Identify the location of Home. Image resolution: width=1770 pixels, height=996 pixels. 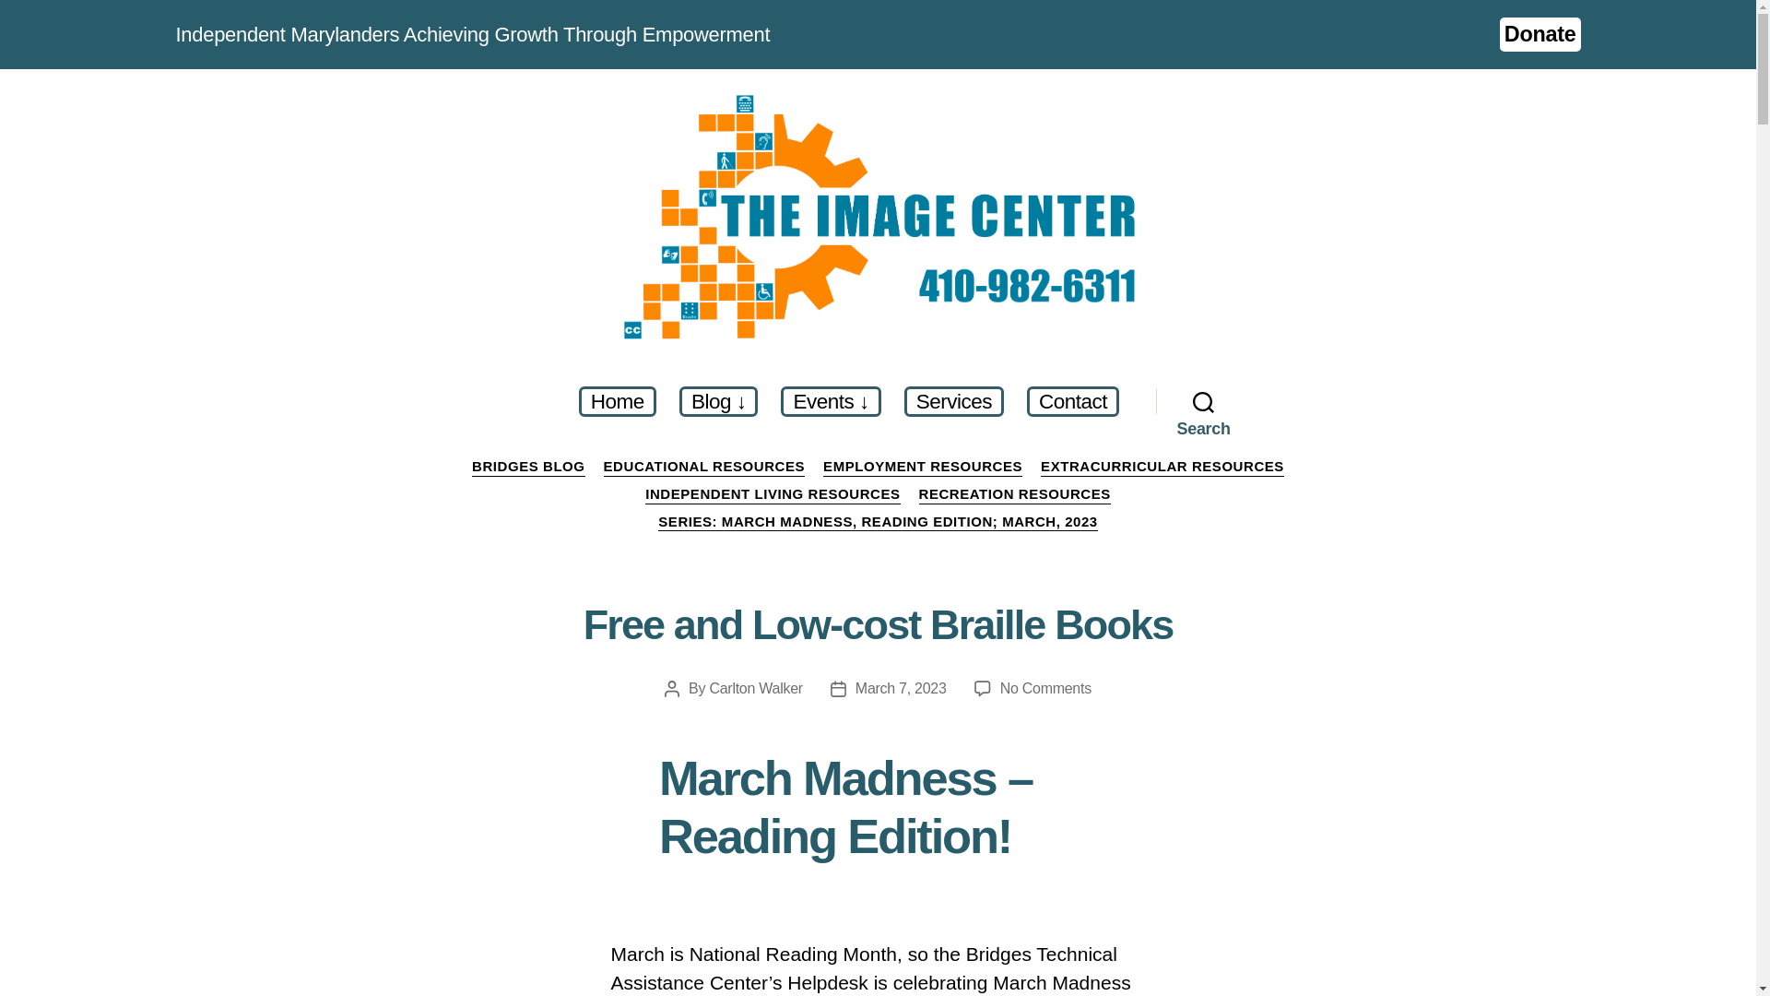
(618, 402).